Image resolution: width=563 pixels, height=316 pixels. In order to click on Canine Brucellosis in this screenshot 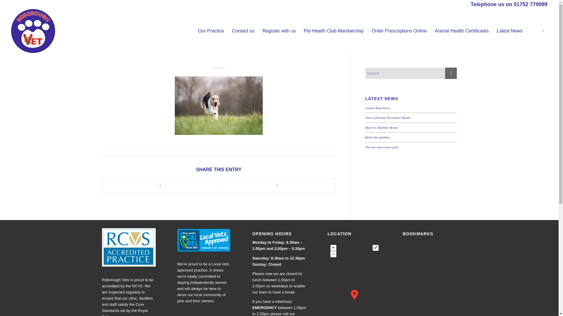, I will do `click(378, 108)`.